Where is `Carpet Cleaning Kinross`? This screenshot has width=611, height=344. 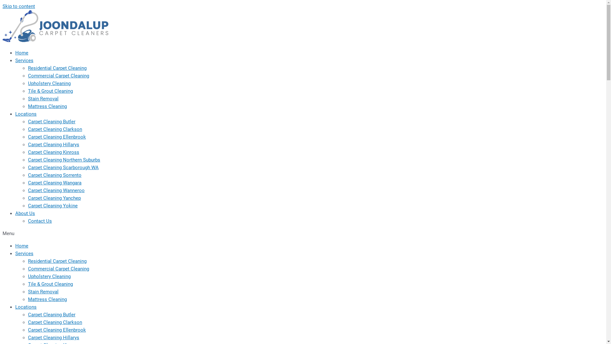 Carpet Cleaning Kinross is located at coordinates (53, 152).